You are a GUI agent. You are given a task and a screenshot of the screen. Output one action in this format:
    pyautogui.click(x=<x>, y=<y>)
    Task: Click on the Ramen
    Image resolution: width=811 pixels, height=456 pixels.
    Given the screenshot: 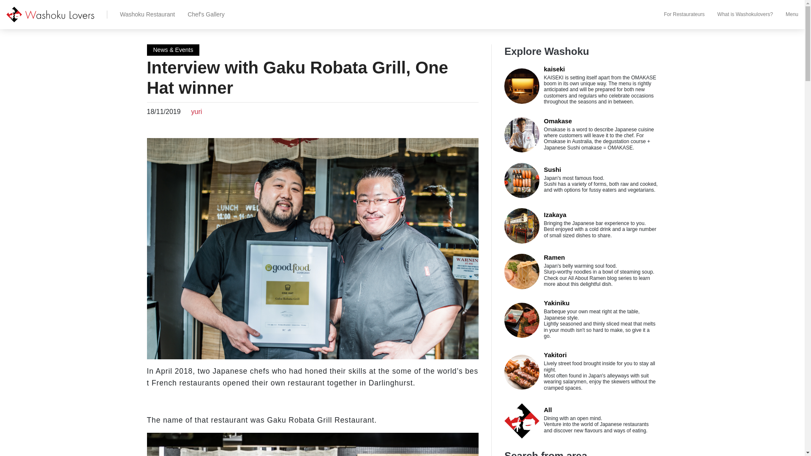 What is the action you would take?
    pyautogui.click(x=554, y=257)
    